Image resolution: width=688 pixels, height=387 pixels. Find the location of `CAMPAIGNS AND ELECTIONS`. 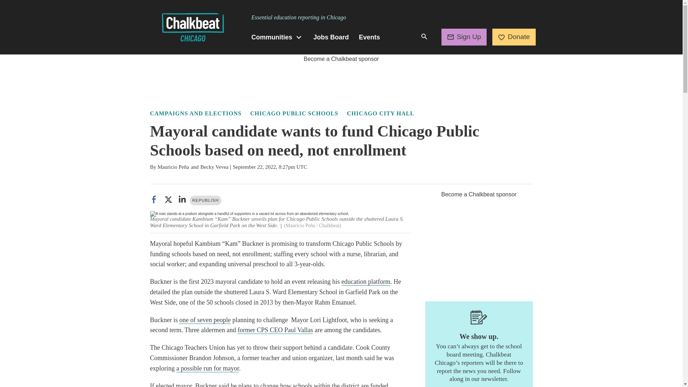

CAMPAIGNS AND ELECTIONS is located at coordinates (196, 113).